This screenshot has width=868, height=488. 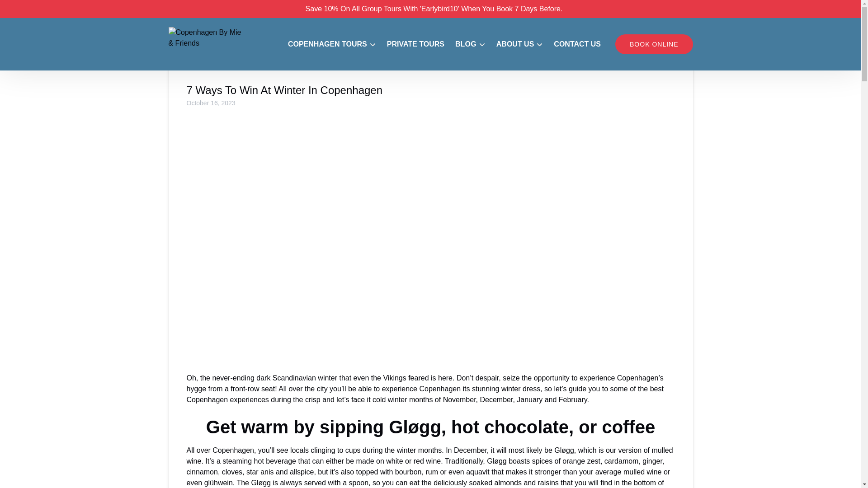 What do you see at coordinates (46, 9) in the screenshot?
I see `Skip to primary navigation` at bounding box center [46, 9].